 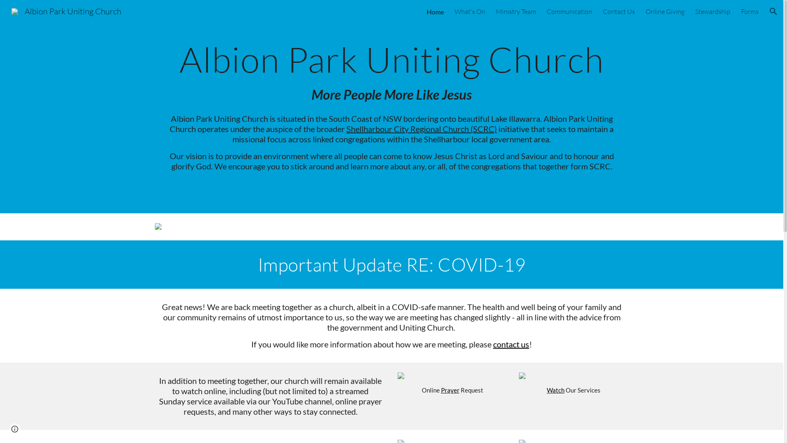 What do you see at coordinates (511, 344) in the screenshot?
I see `contact us` at bounding box center [511, 344].